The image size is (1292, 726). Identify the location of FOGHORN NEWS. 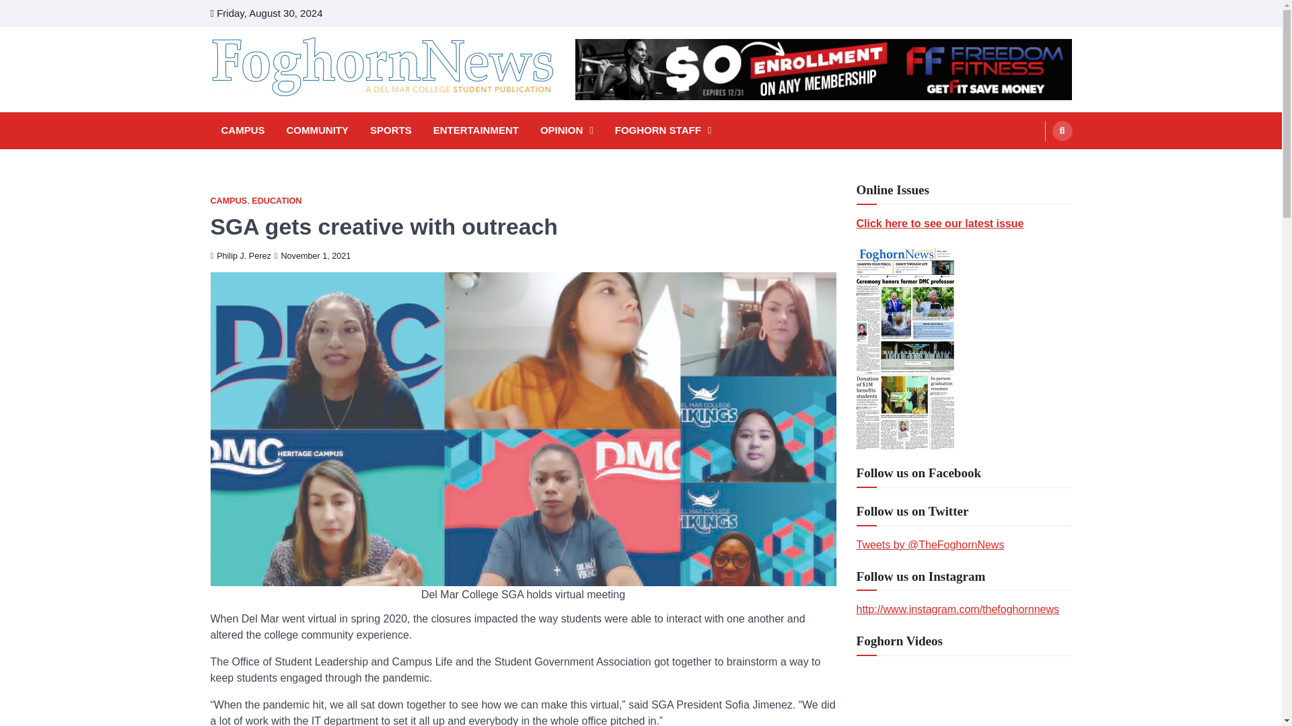
(304, 116).